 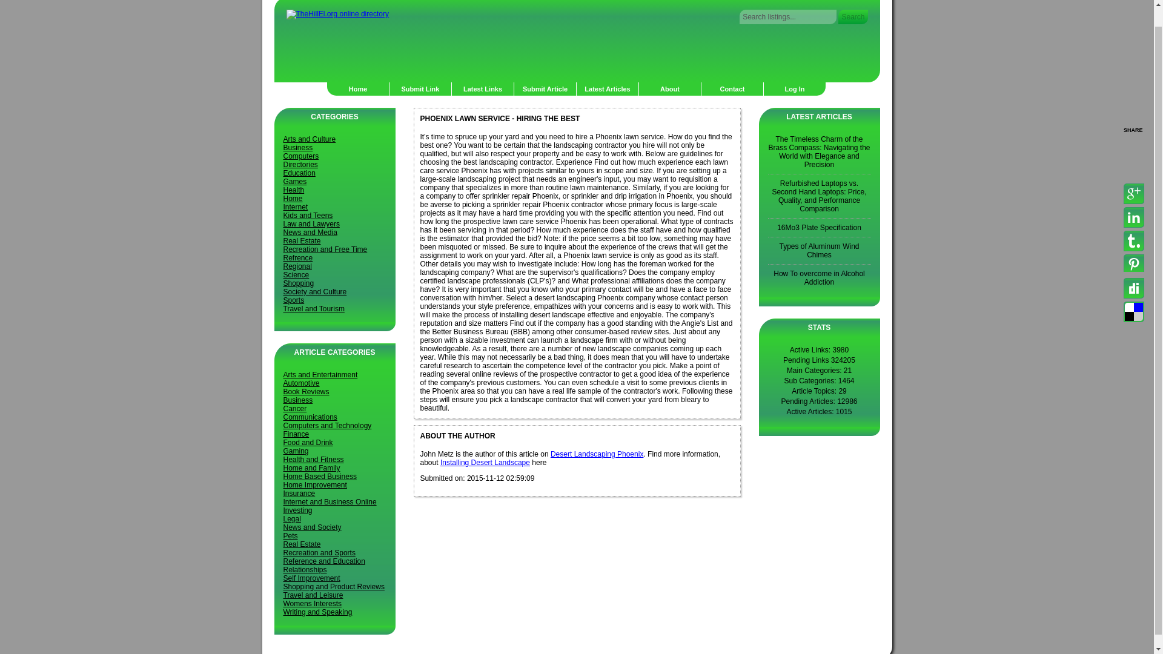 What do you see at coordinates (299, 283) in the screenshot?
I see `Shopping` at bounding box center [299, 283].